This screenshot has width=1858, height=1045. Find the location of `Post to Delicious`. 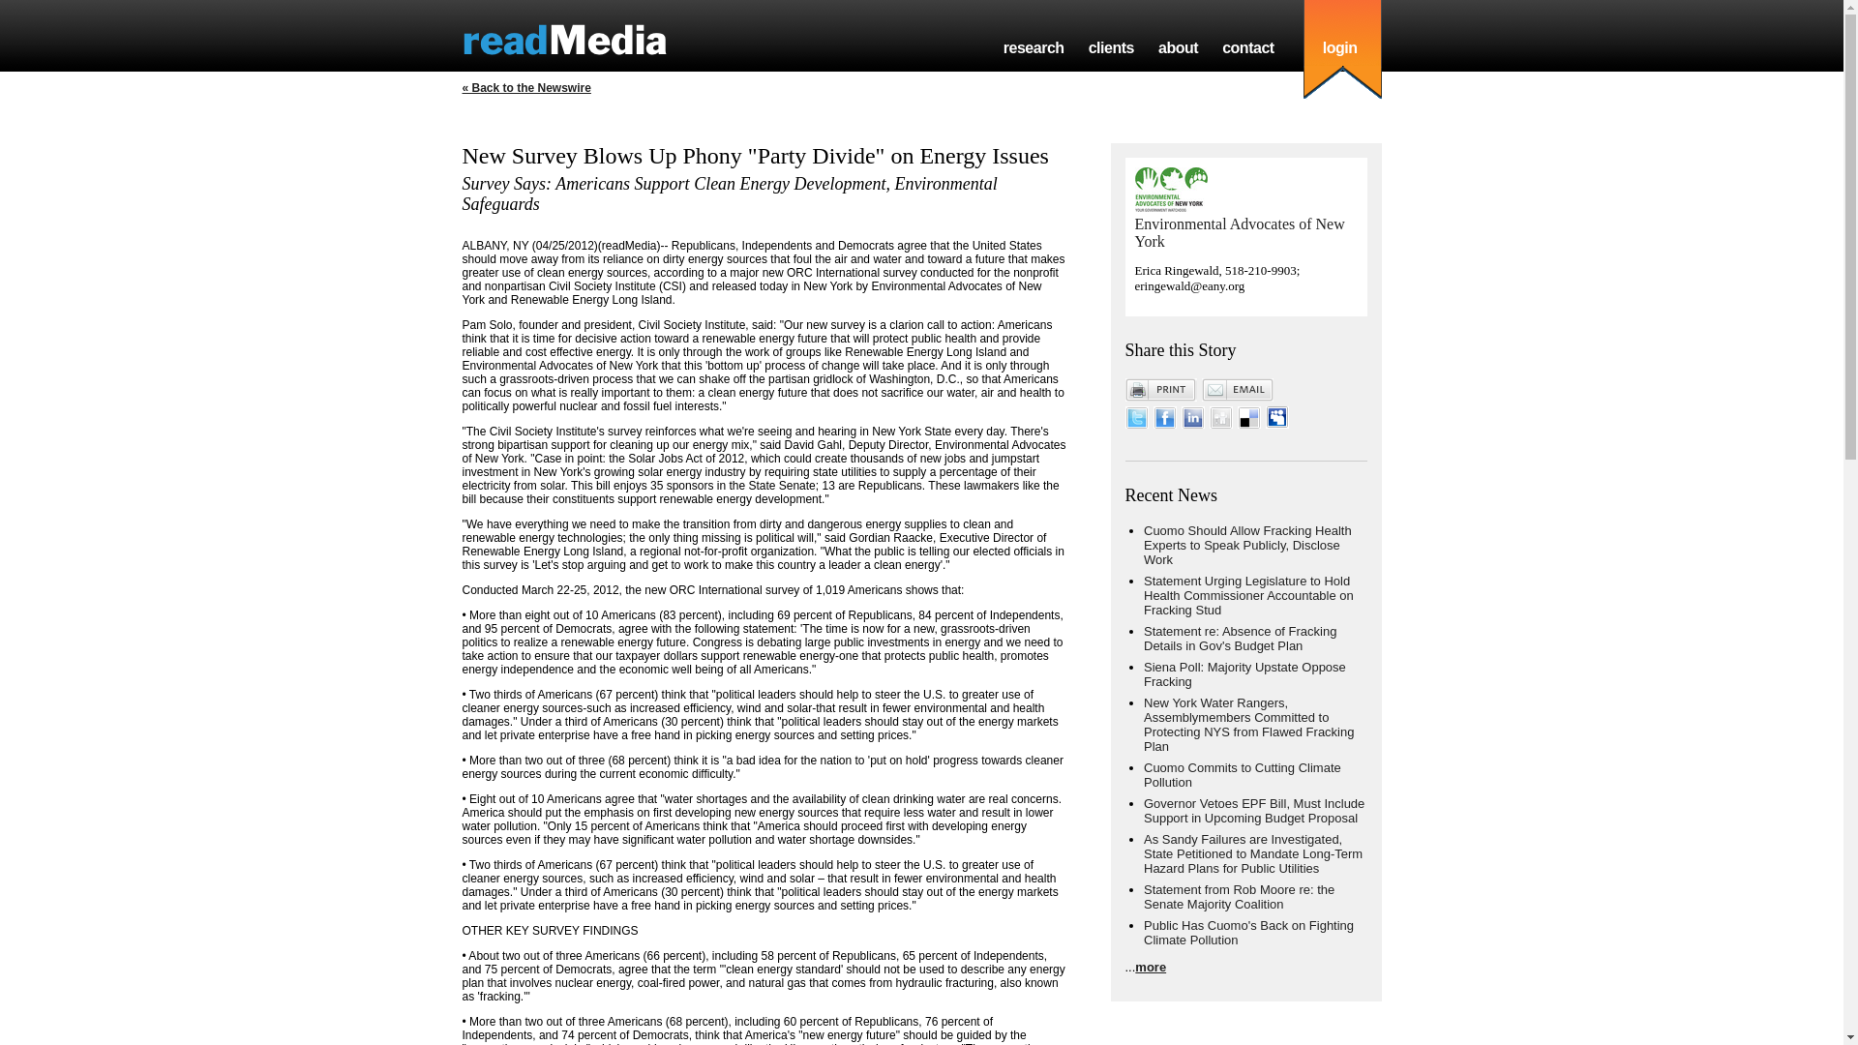

Post to Delicious is located at coordinates (1248, 424).